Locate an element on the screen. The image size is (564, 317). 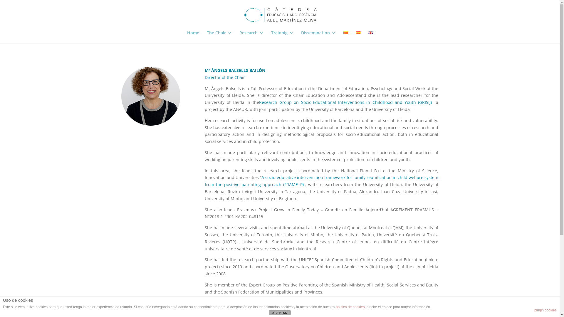
English is located at coordinates (370, 33).